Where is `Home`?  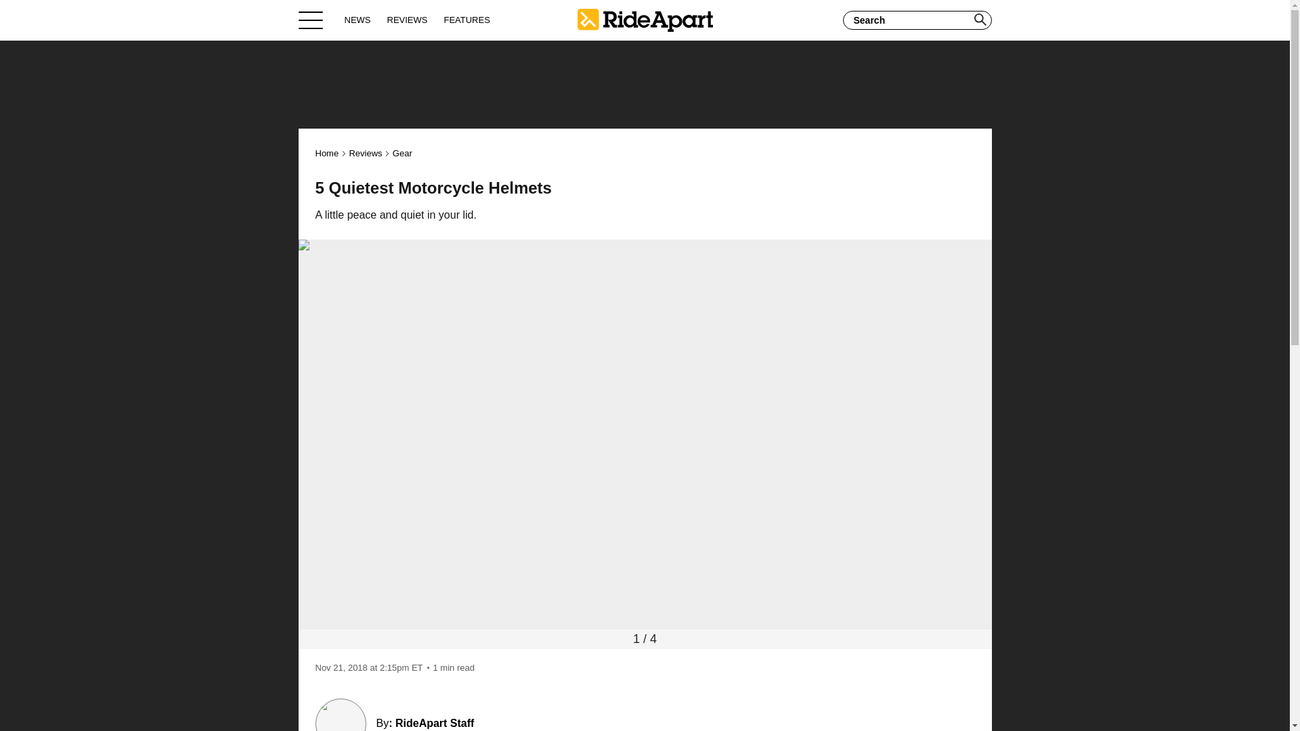
Home is located at coordinates (645, 20).